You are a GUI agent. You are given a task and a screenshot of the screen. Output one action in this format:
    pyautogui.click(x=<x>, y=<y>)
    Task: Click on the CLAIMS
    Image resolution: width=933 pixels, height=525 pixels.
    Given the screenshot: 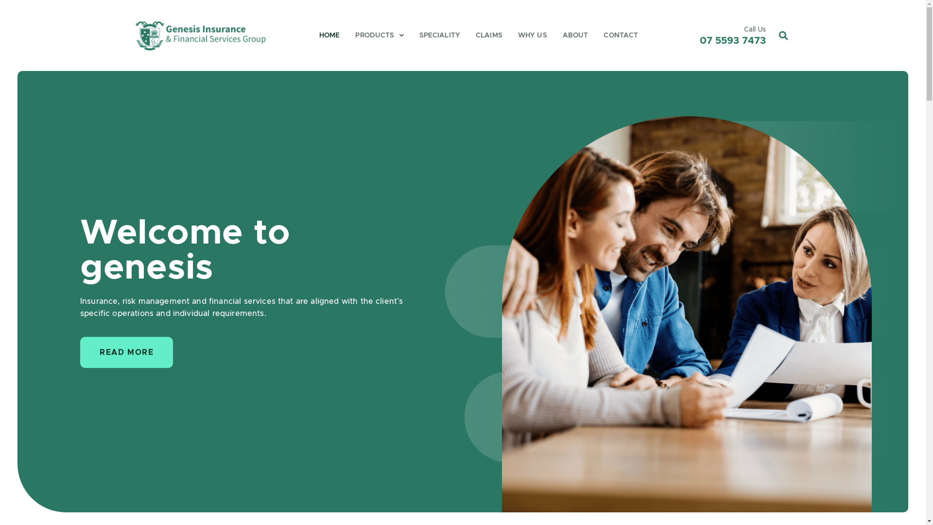 What is the action you would take?
    pyautogui.click(x=489, y=36)
    